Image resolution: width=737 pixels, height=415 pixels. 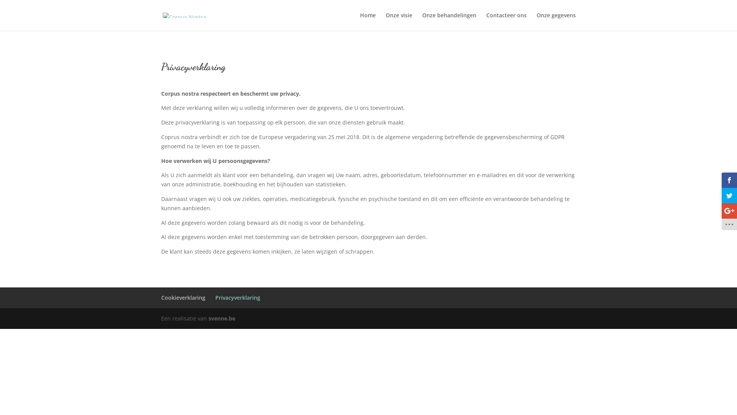 What do you see at coordinates (222, 318) in the screenshot?
I see `svenne.be` at bounding box center [222, 318].